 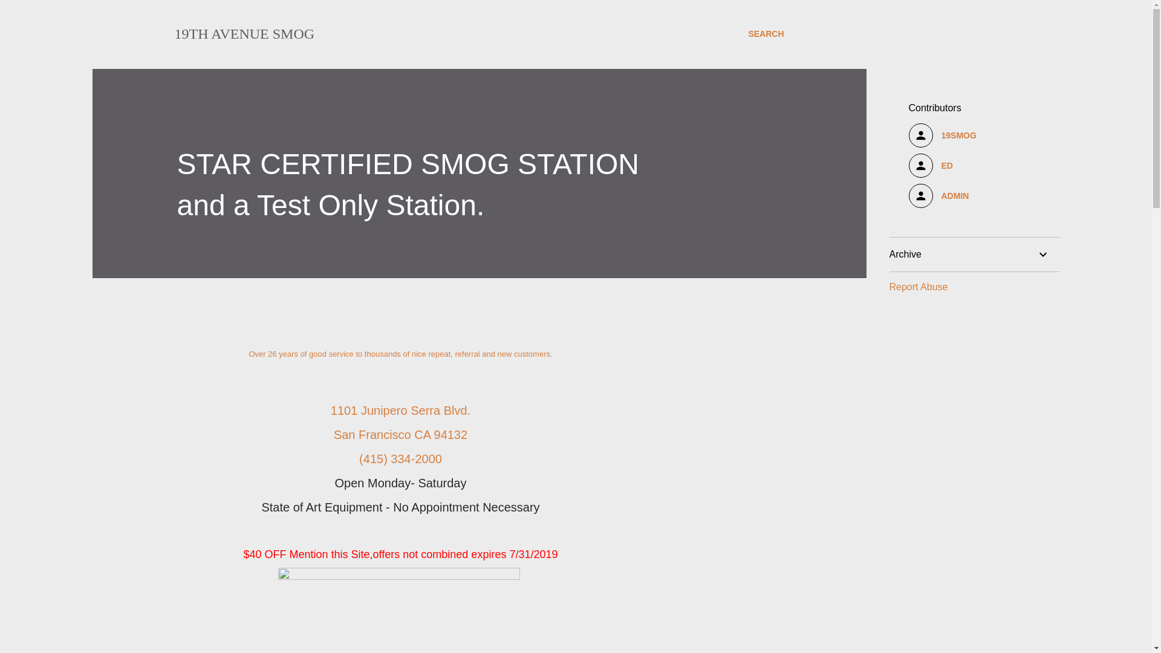 I want to click on ADMIN, so click(x=974, y=196).